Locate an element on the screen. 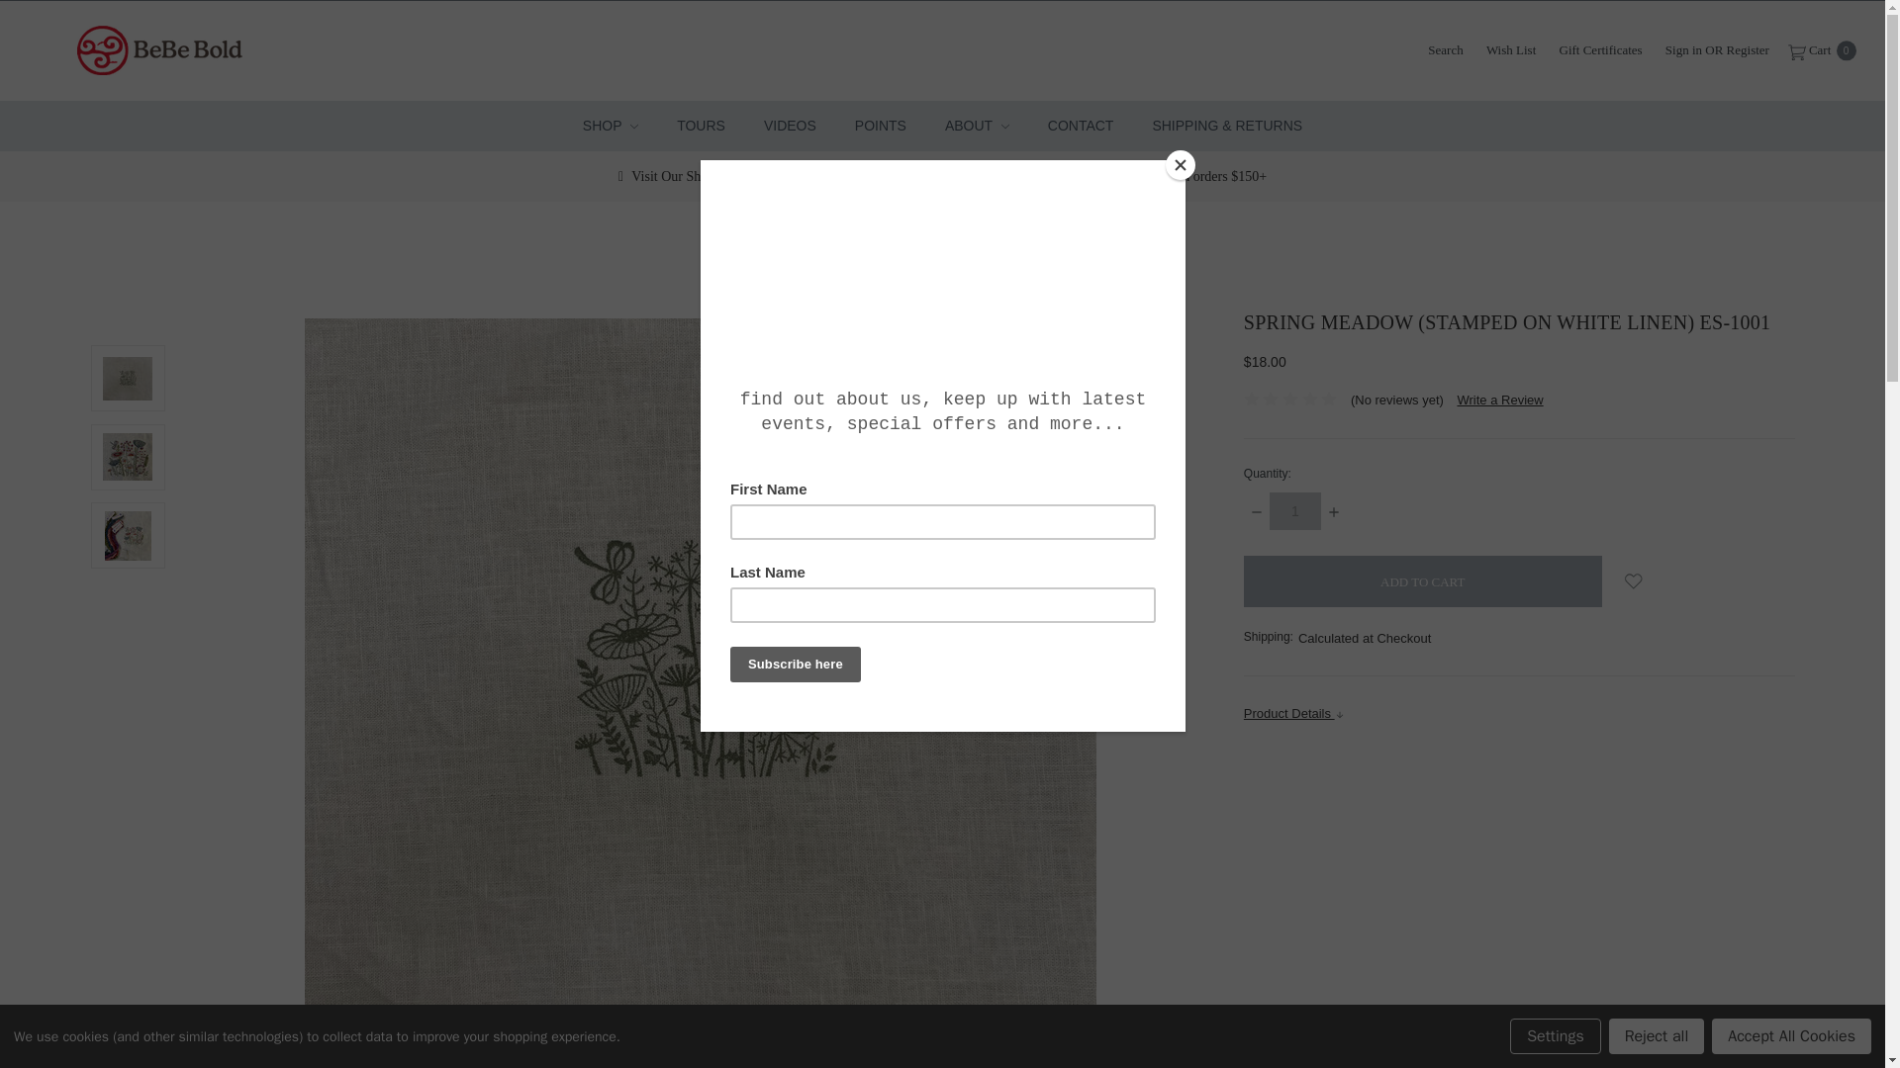 The image size is (1900, 1068). Sign in is located at coordinates (1682, 49).